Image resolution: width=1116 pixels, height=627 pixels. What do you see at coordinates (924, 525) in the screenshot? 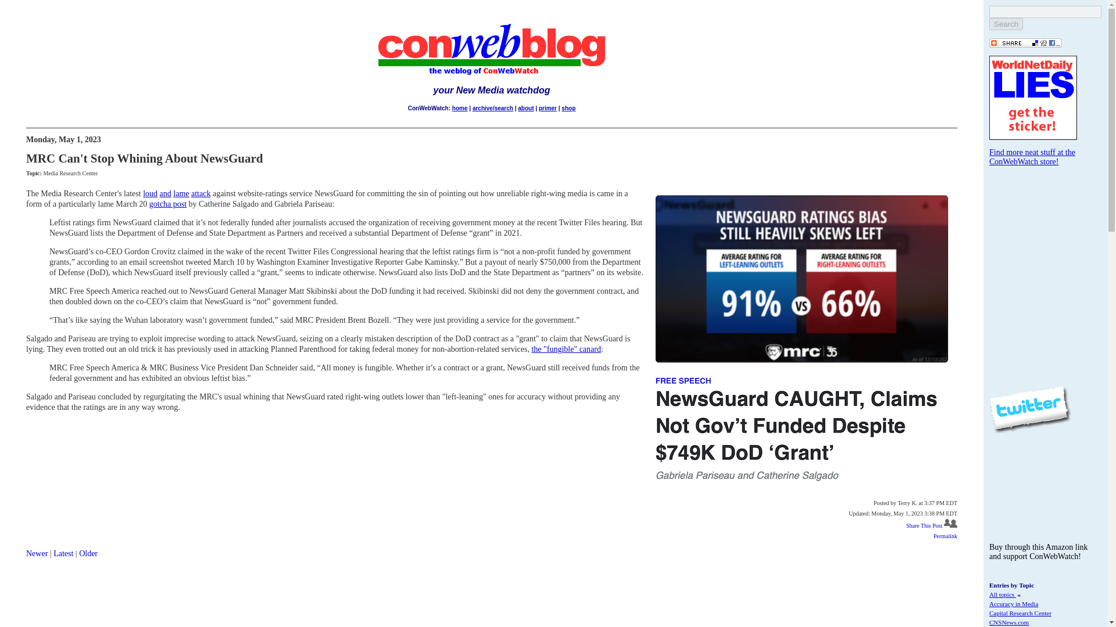
I see `Share This Post` at bounding box center [924, 525].